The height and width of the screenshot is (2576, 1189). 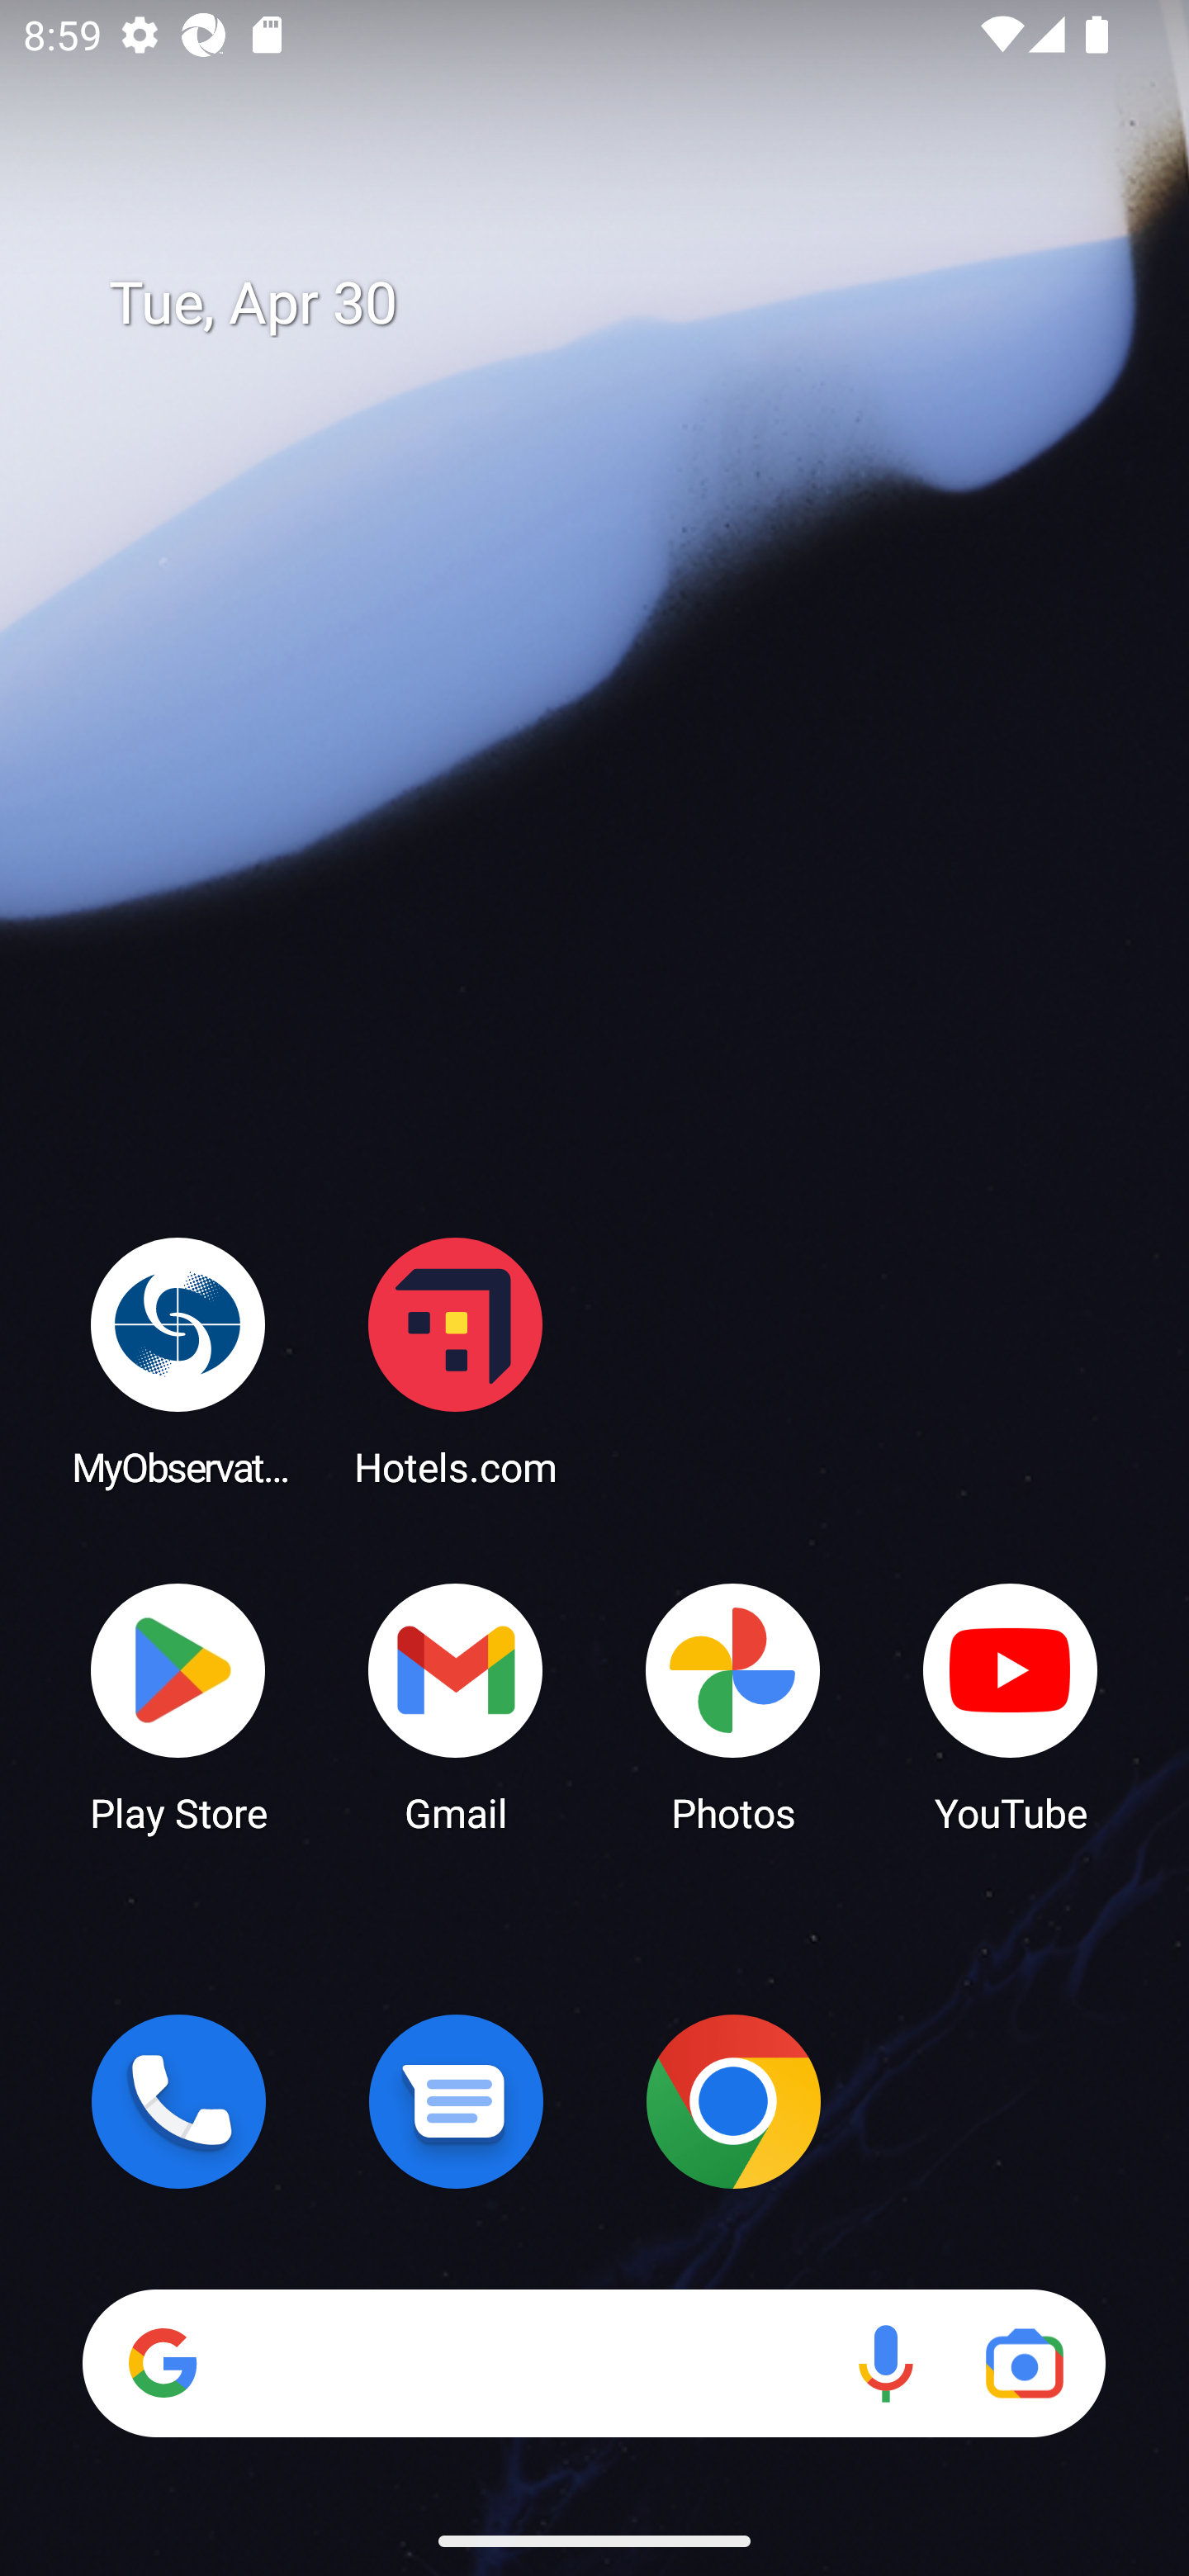 What do you see at coordinates (178, 2101) in the screenshot?
I see `Phone` at bounding box center [178, 2101].